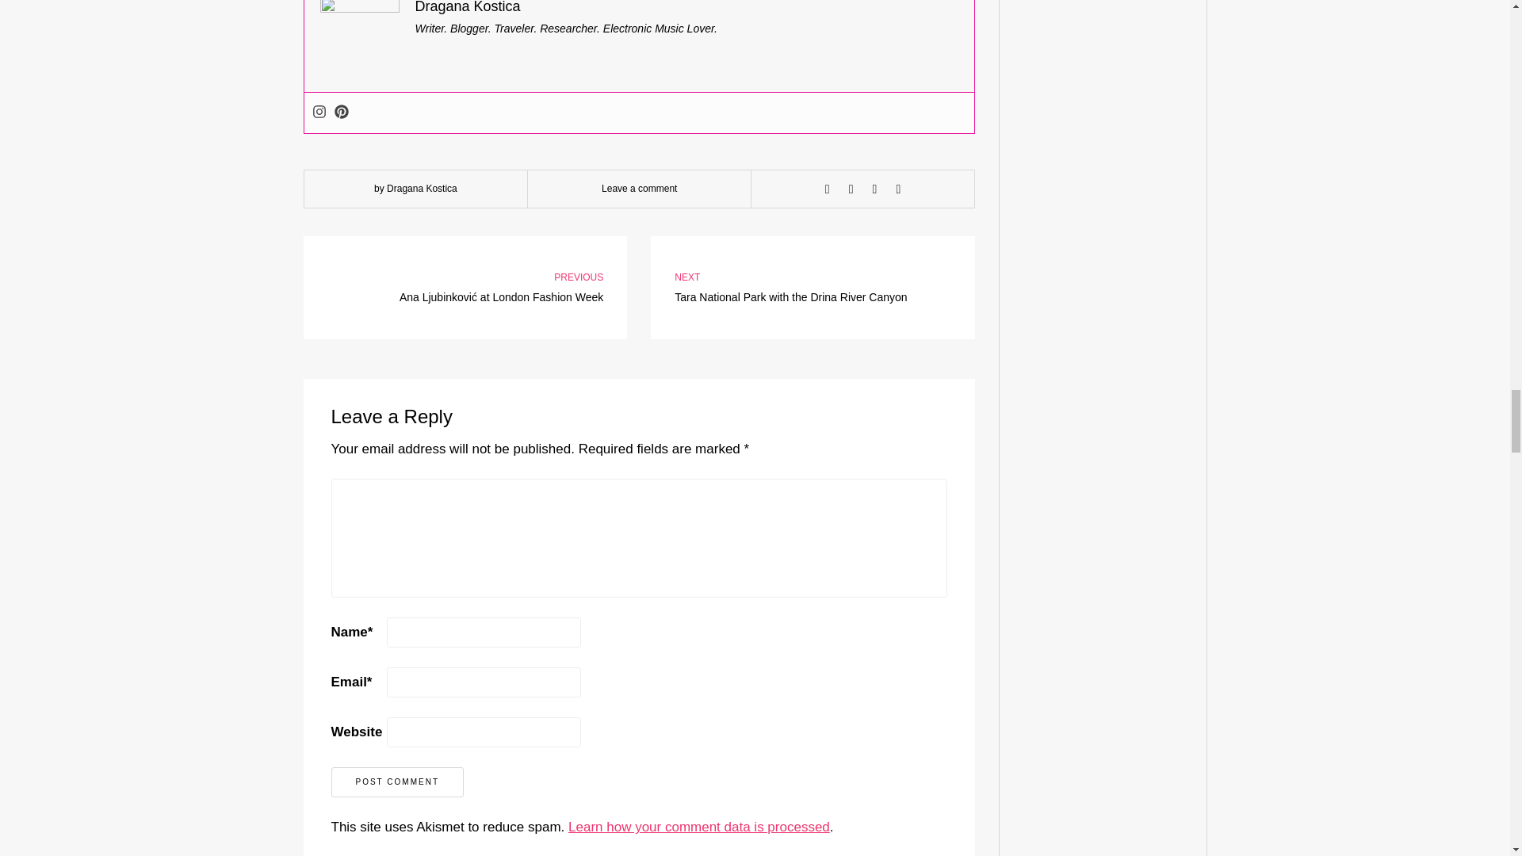  I want to click on Tweet this, so click(851, 189).